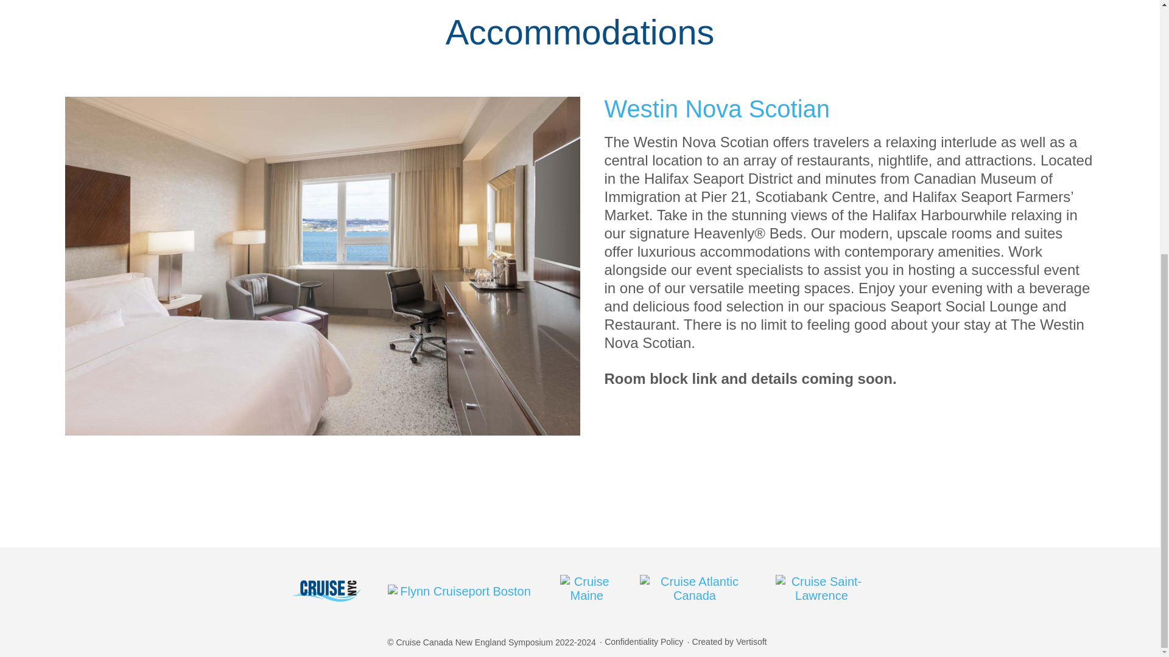  What do you see at coordinates (644, 642) in the screenshot?
I see `Confidentiality Policy` at bounding box center [644, 642].